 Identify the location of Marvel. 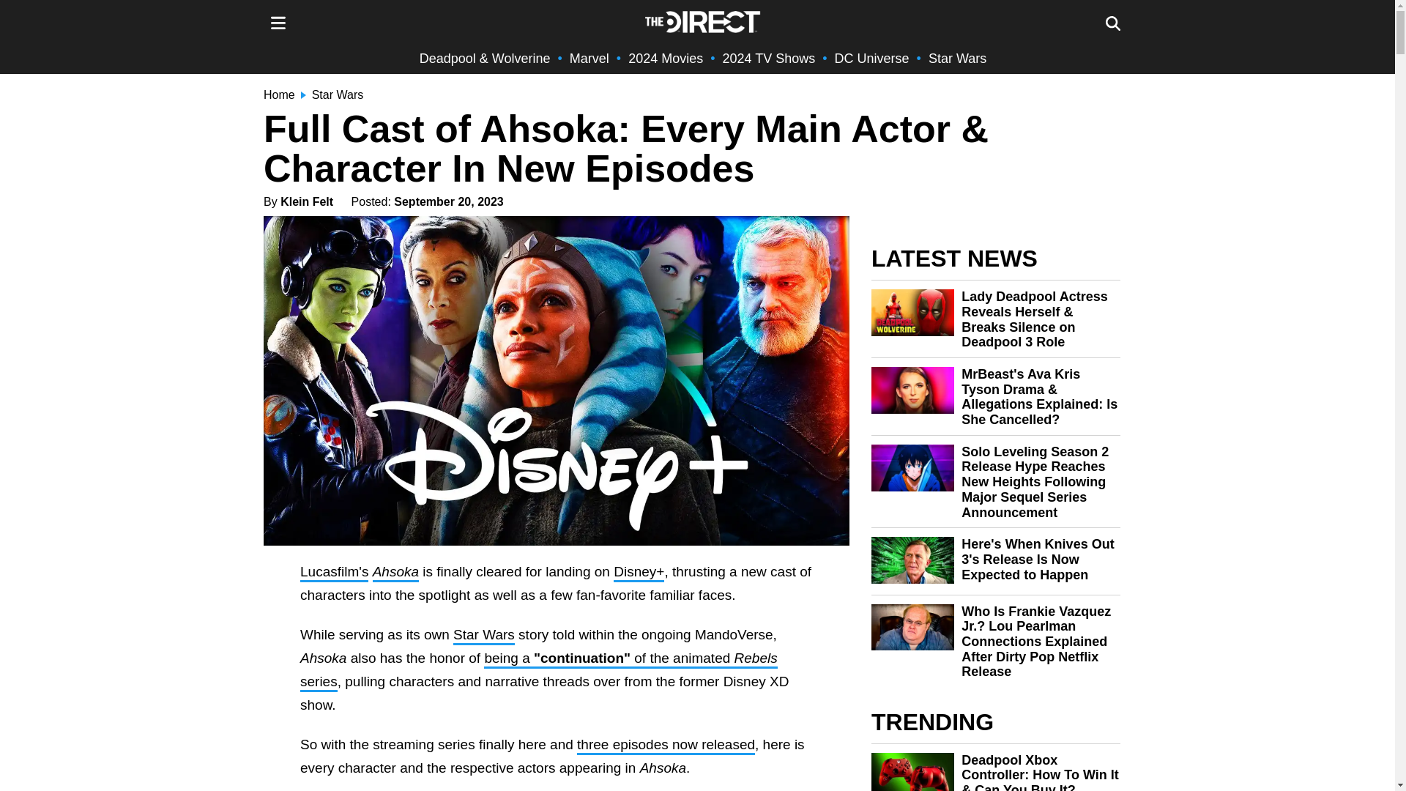
(589, 59).